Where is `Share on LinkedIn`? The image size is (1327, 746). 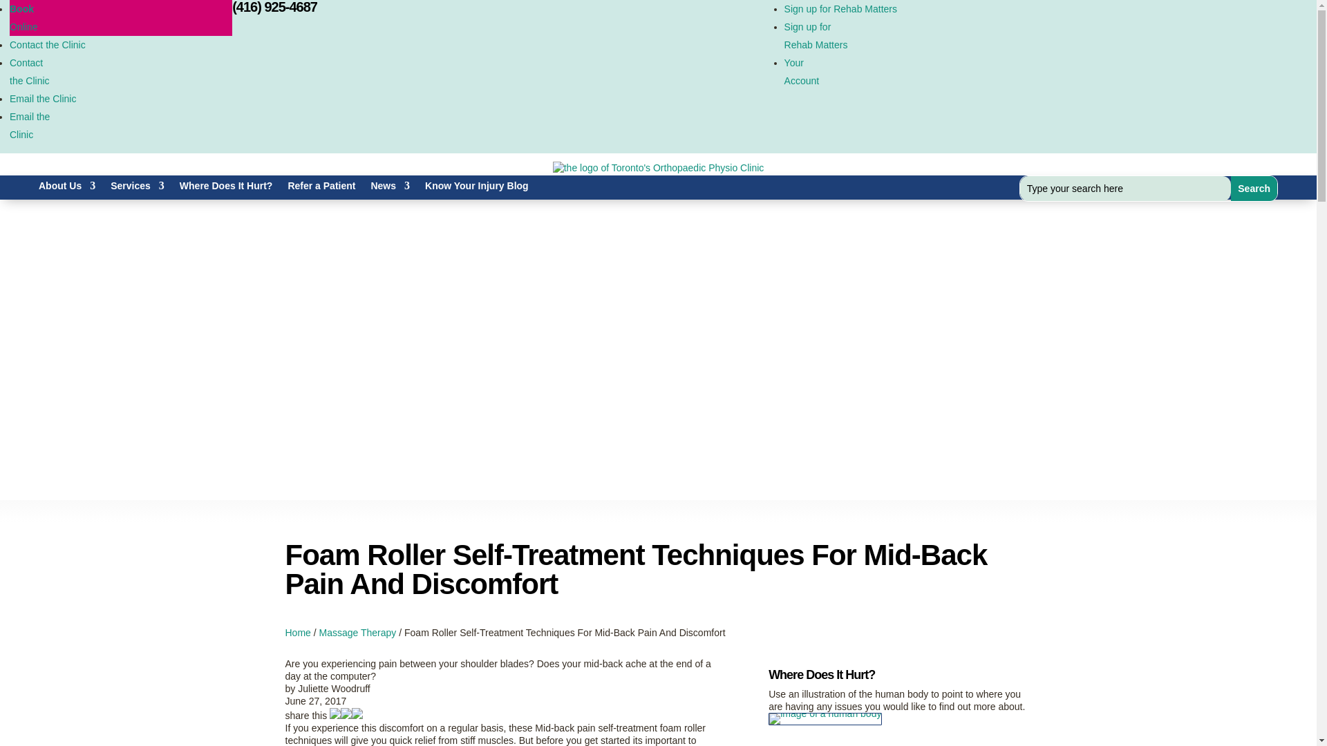 Share on LinkedIn is located at coordinates (346, 716).